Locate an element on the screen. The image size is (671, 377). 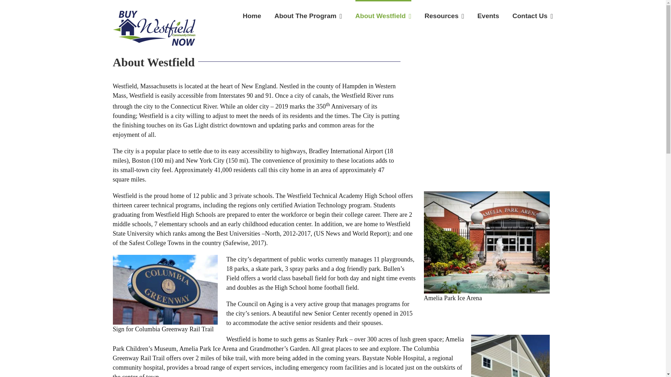
About The Program is located at coordinates (308, 15).